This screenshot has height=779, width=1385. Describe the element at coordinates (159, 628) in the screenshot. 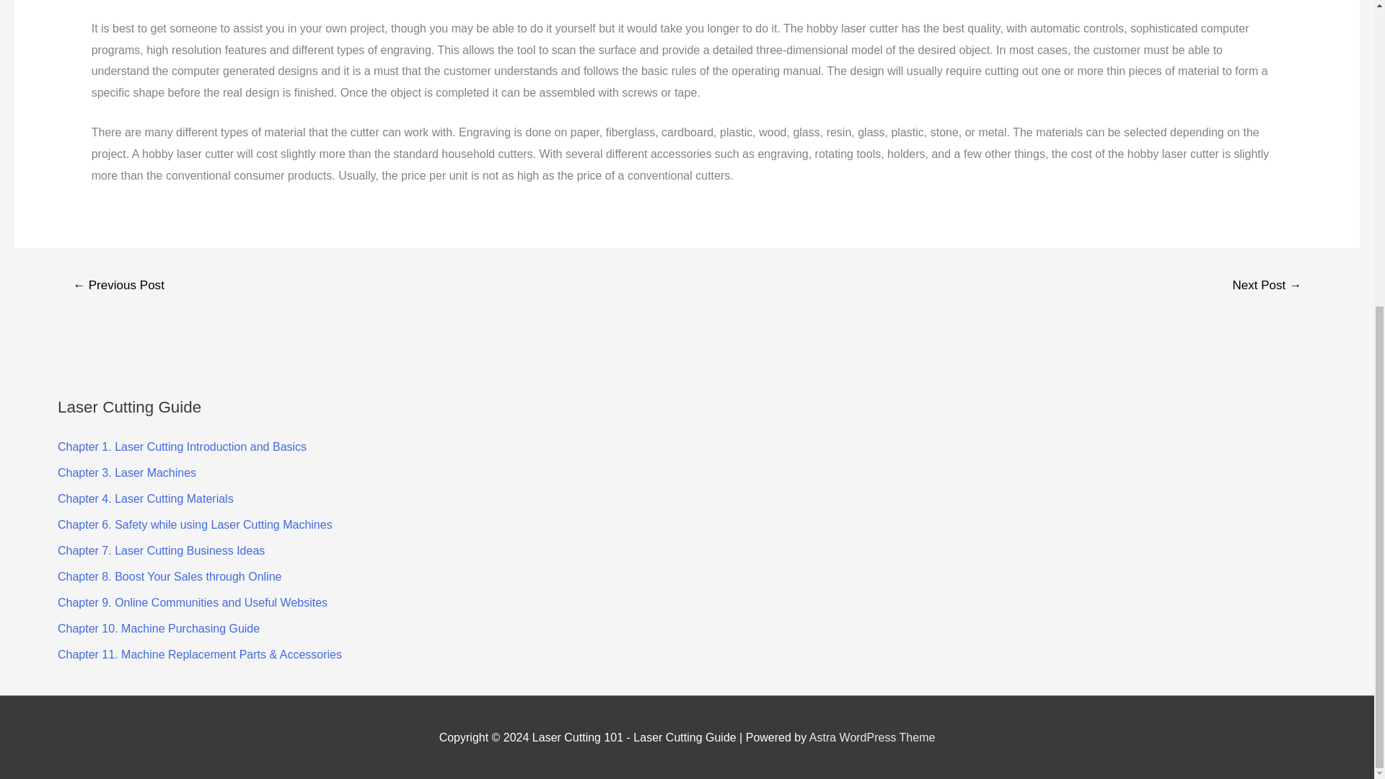

I see `Chapter 10. Machine Purchasing Guide` at that location.